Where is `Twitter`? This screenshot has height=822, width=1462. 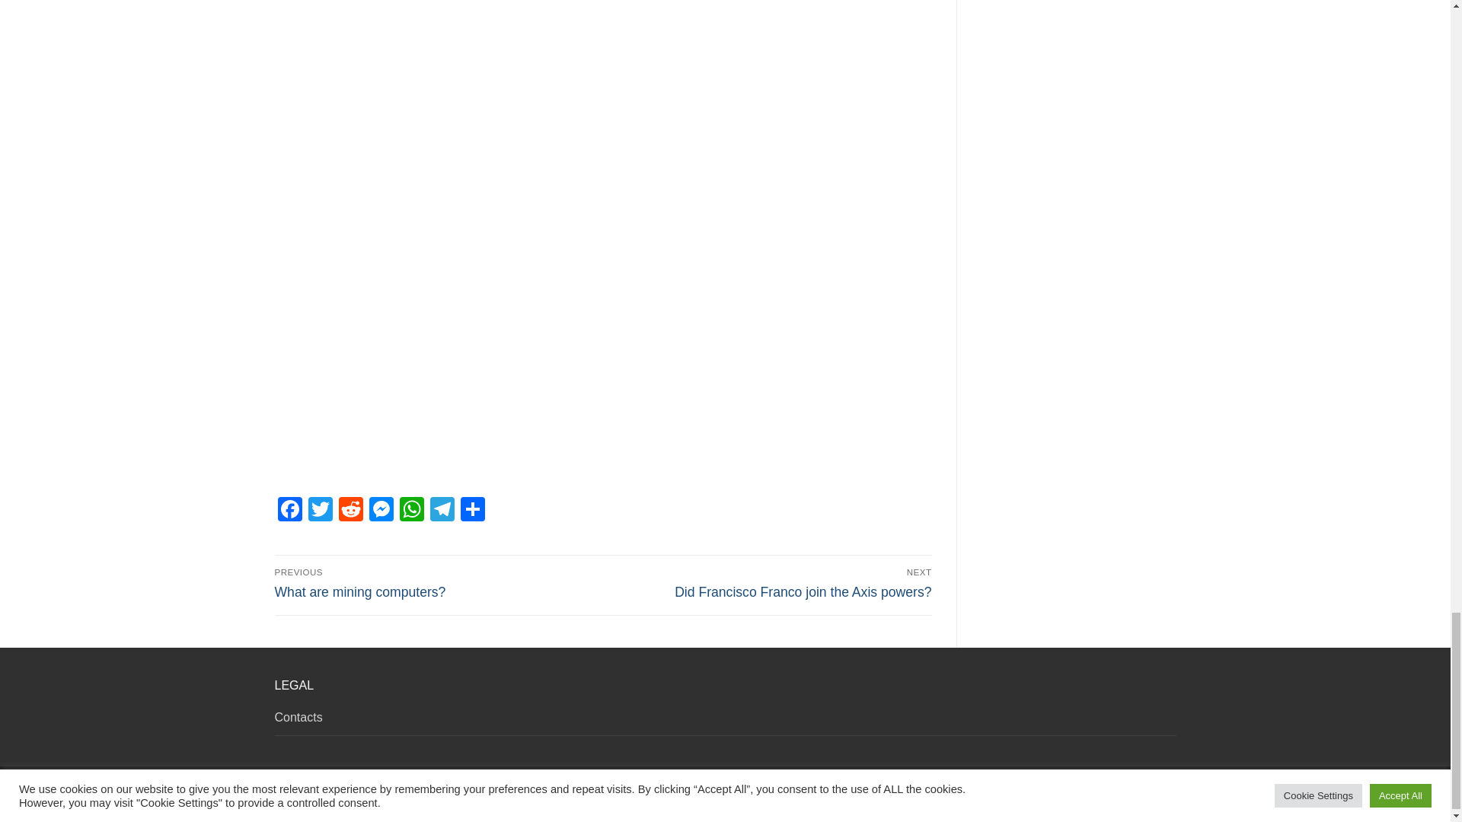 Twitter is located at coordinates (319, 511).